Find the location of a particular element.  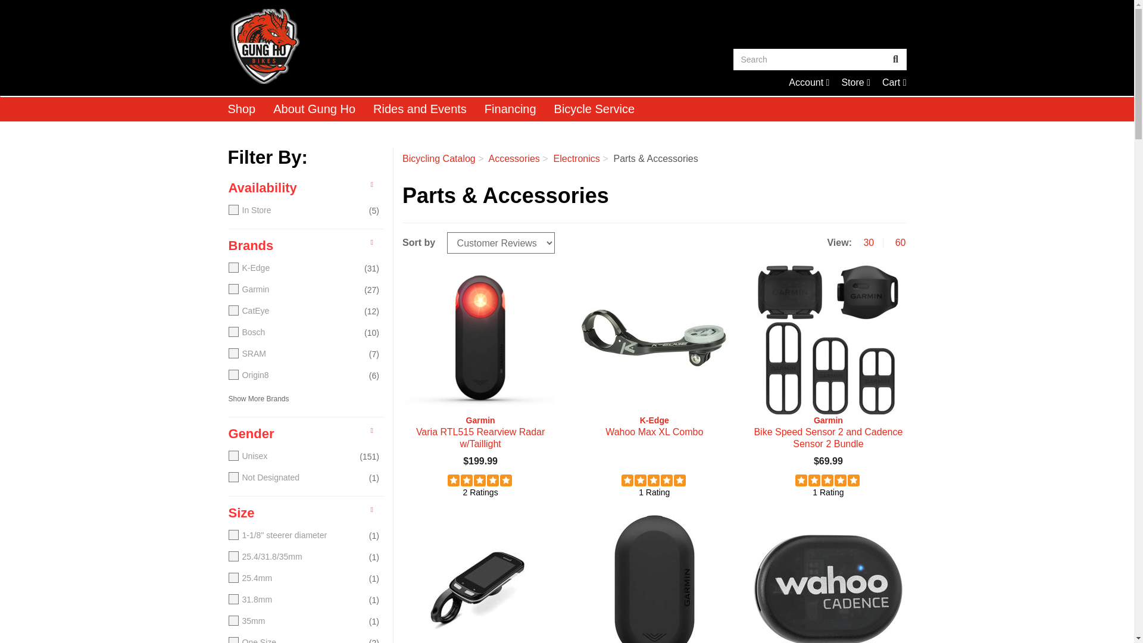

Gung Ho Bikes Home Page is located at coordinates (242, 109).